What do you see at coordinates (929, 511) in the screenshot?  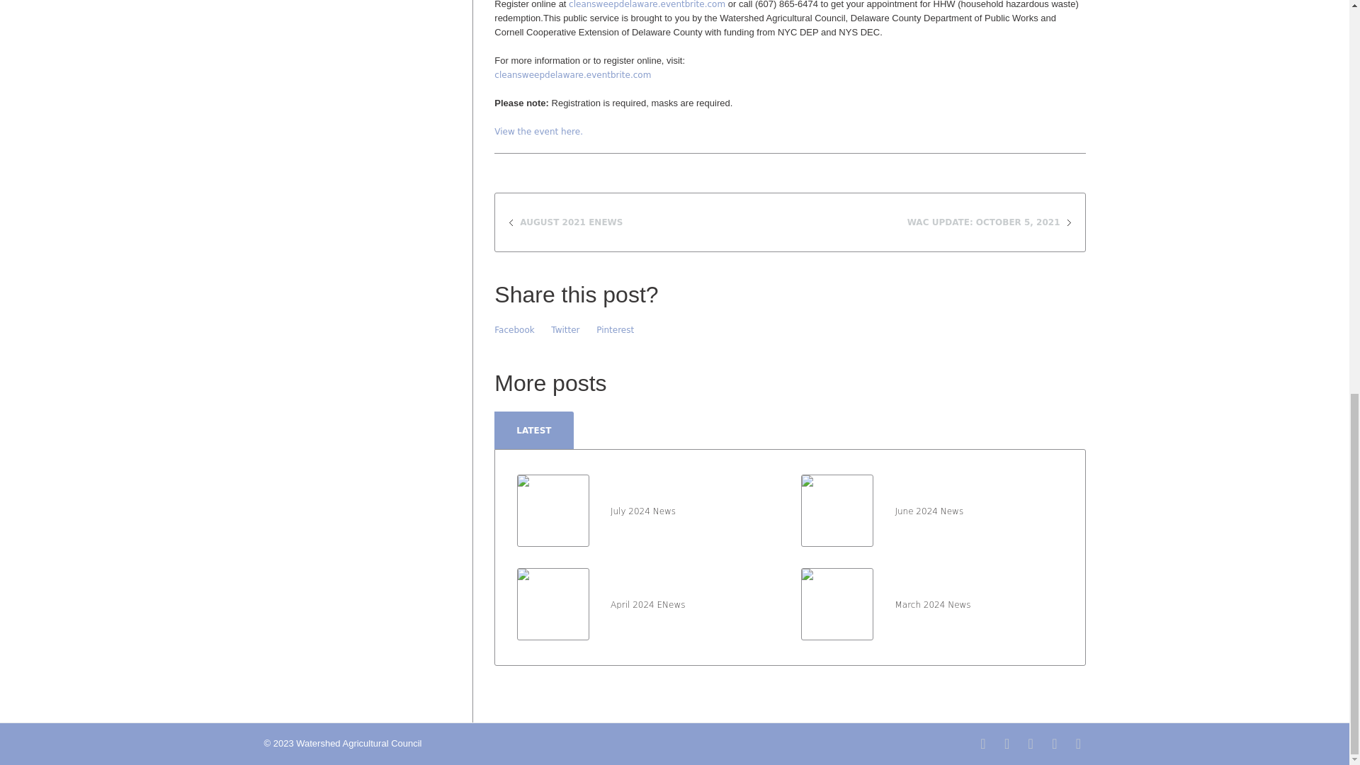 I see `June 2024 News` at bounding box center [929, 511].